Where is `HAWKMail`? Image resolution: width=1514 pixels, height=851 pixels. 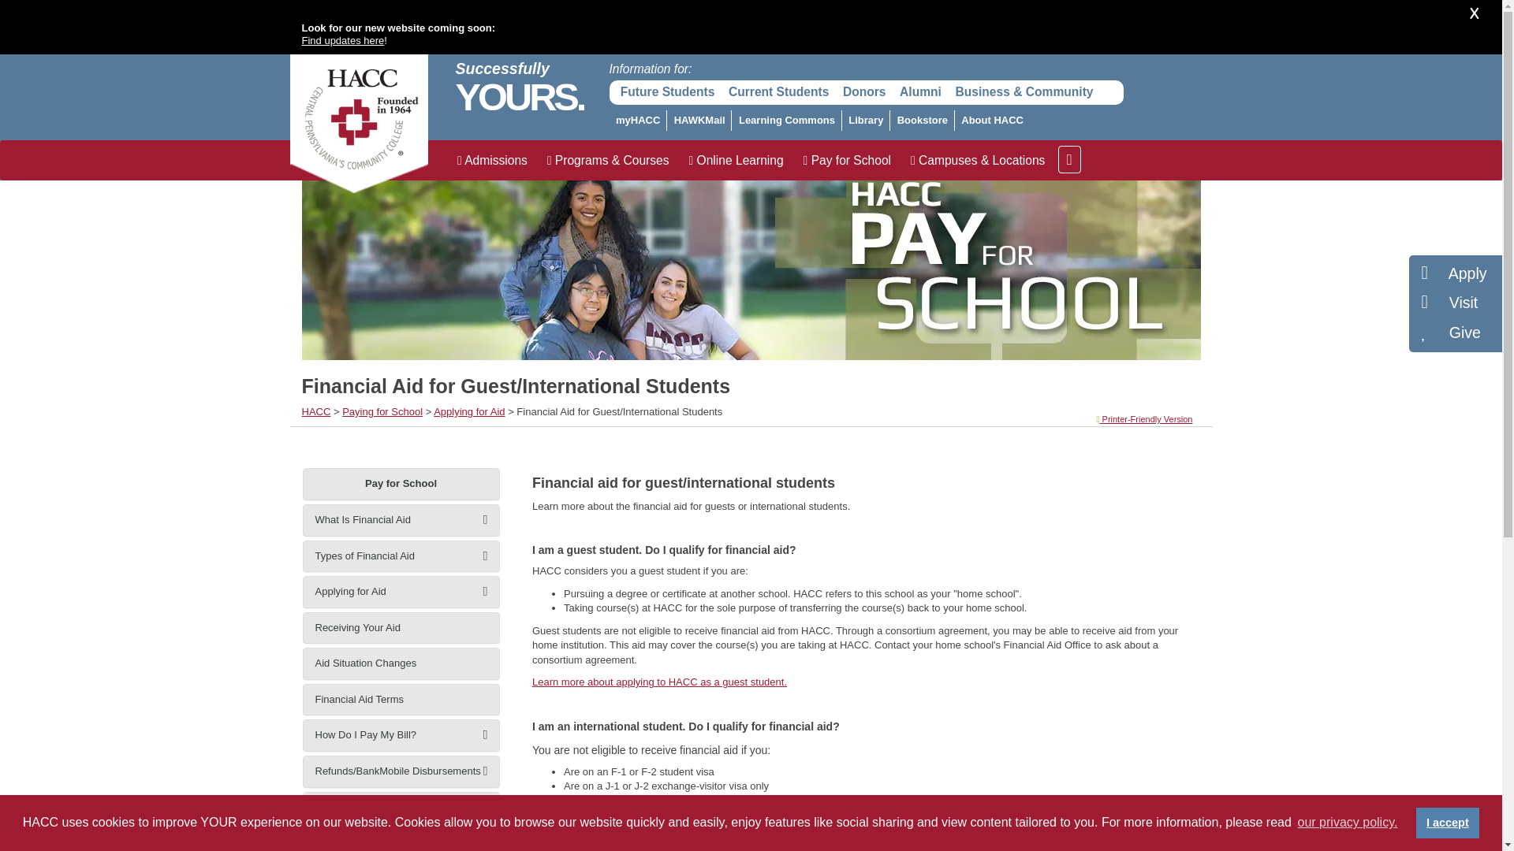
HAWKMail is located at coordinates (699, 121).